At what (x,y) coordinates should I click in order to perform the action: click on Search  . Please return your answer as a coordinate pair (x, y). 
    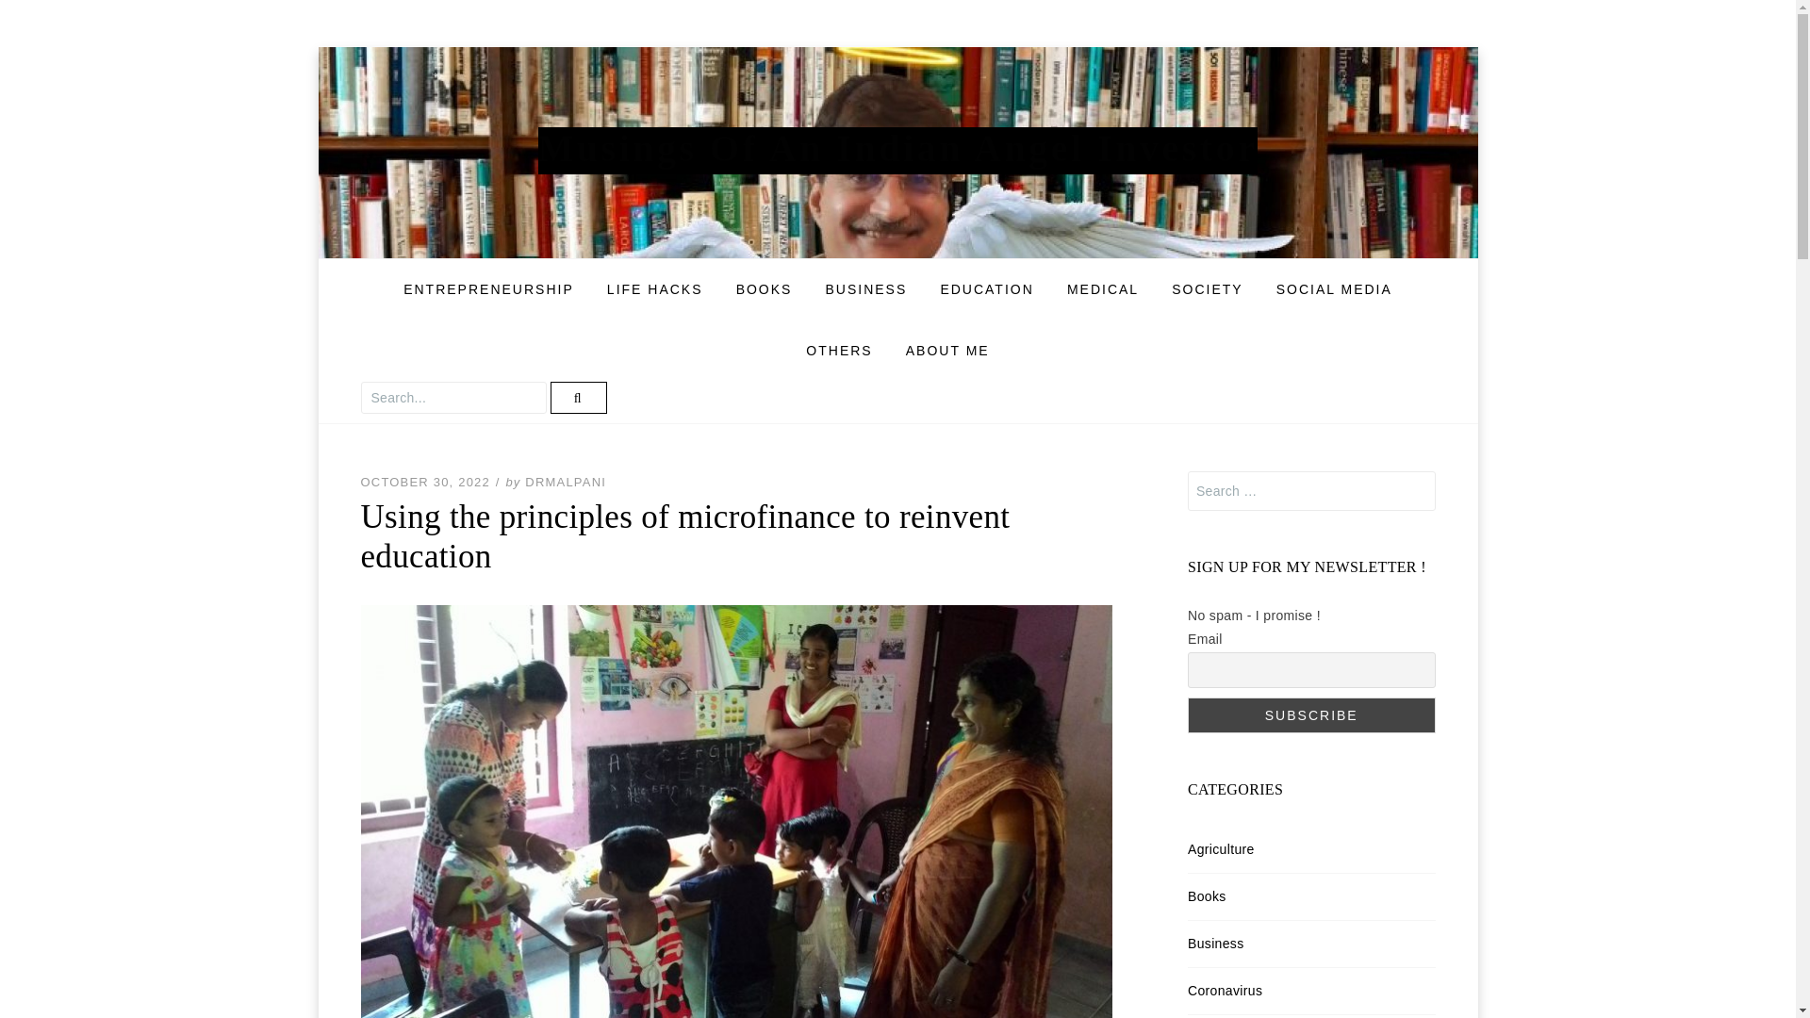
    Looking at the image, I should click on (578, 398).